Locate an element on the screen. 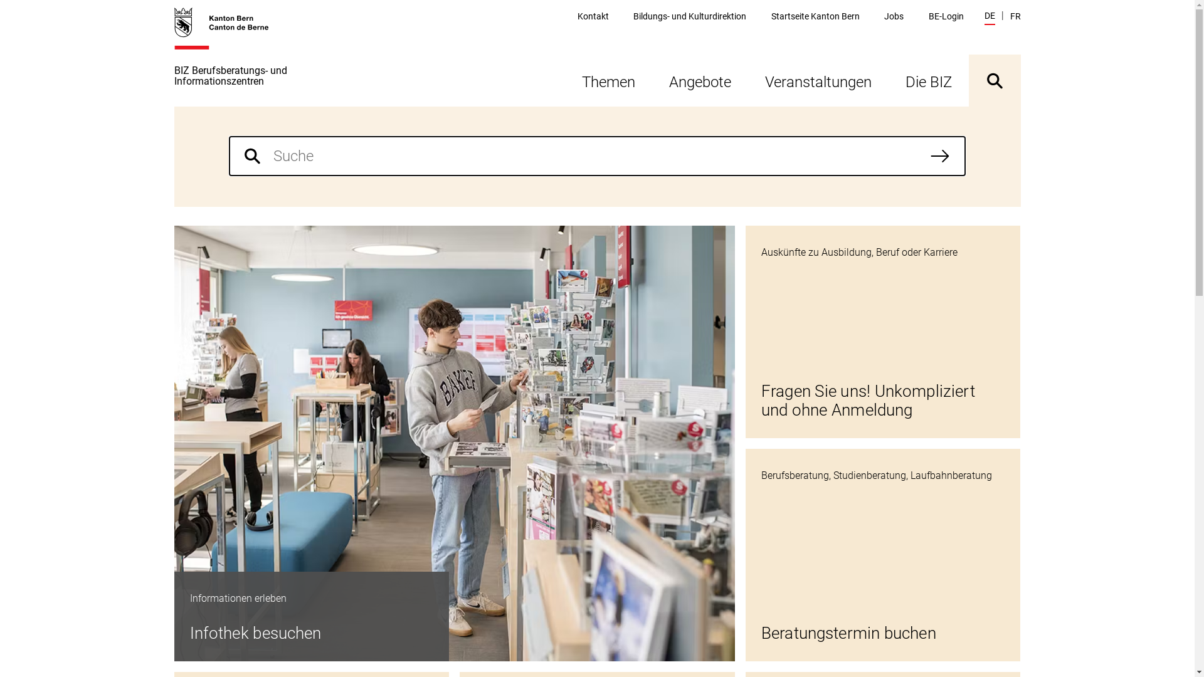 The image size is (1204, 677). FR is located at coordinates (1015, 16).